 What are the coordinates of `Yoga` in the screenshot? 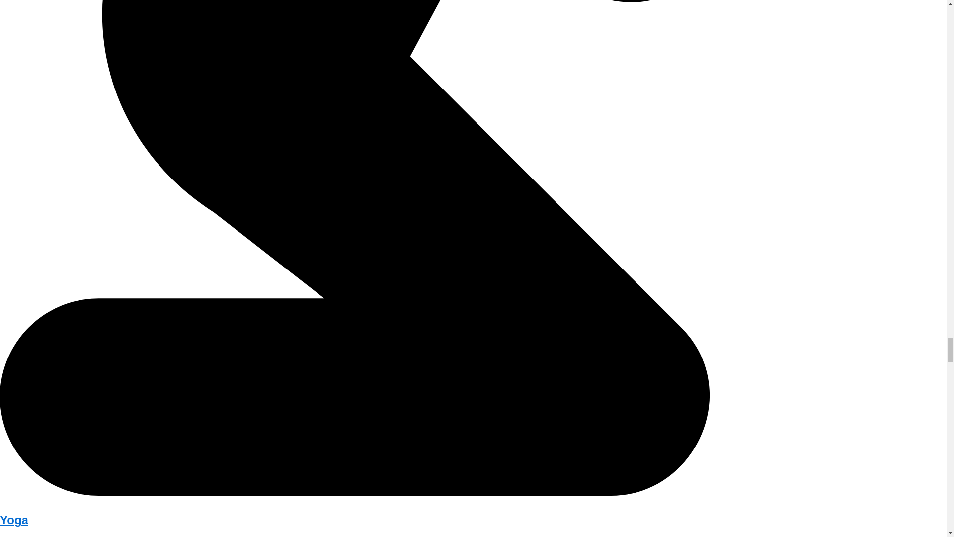 It's located at (14, 520).